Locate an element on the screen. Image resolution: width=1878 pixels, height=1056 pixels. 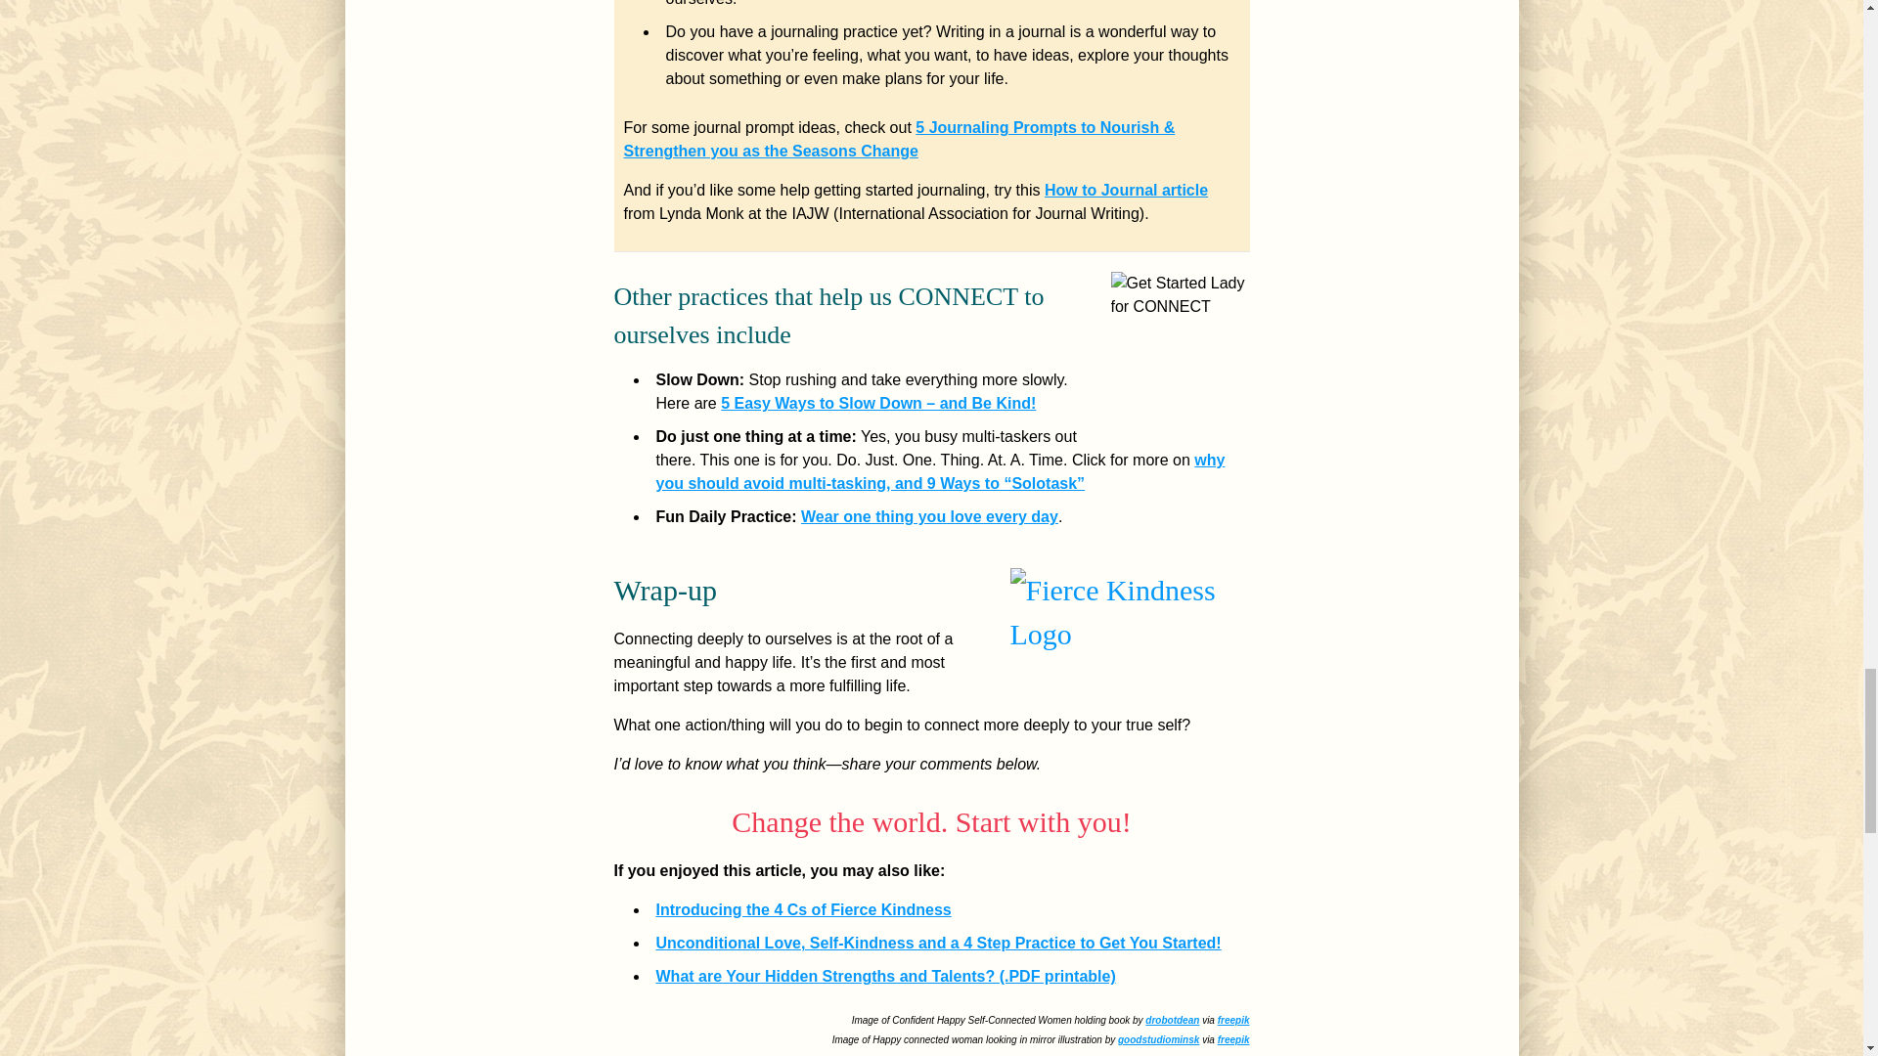
Introducing the 4 Cs of Fierce Kindness is located at coordinates (802, 909).